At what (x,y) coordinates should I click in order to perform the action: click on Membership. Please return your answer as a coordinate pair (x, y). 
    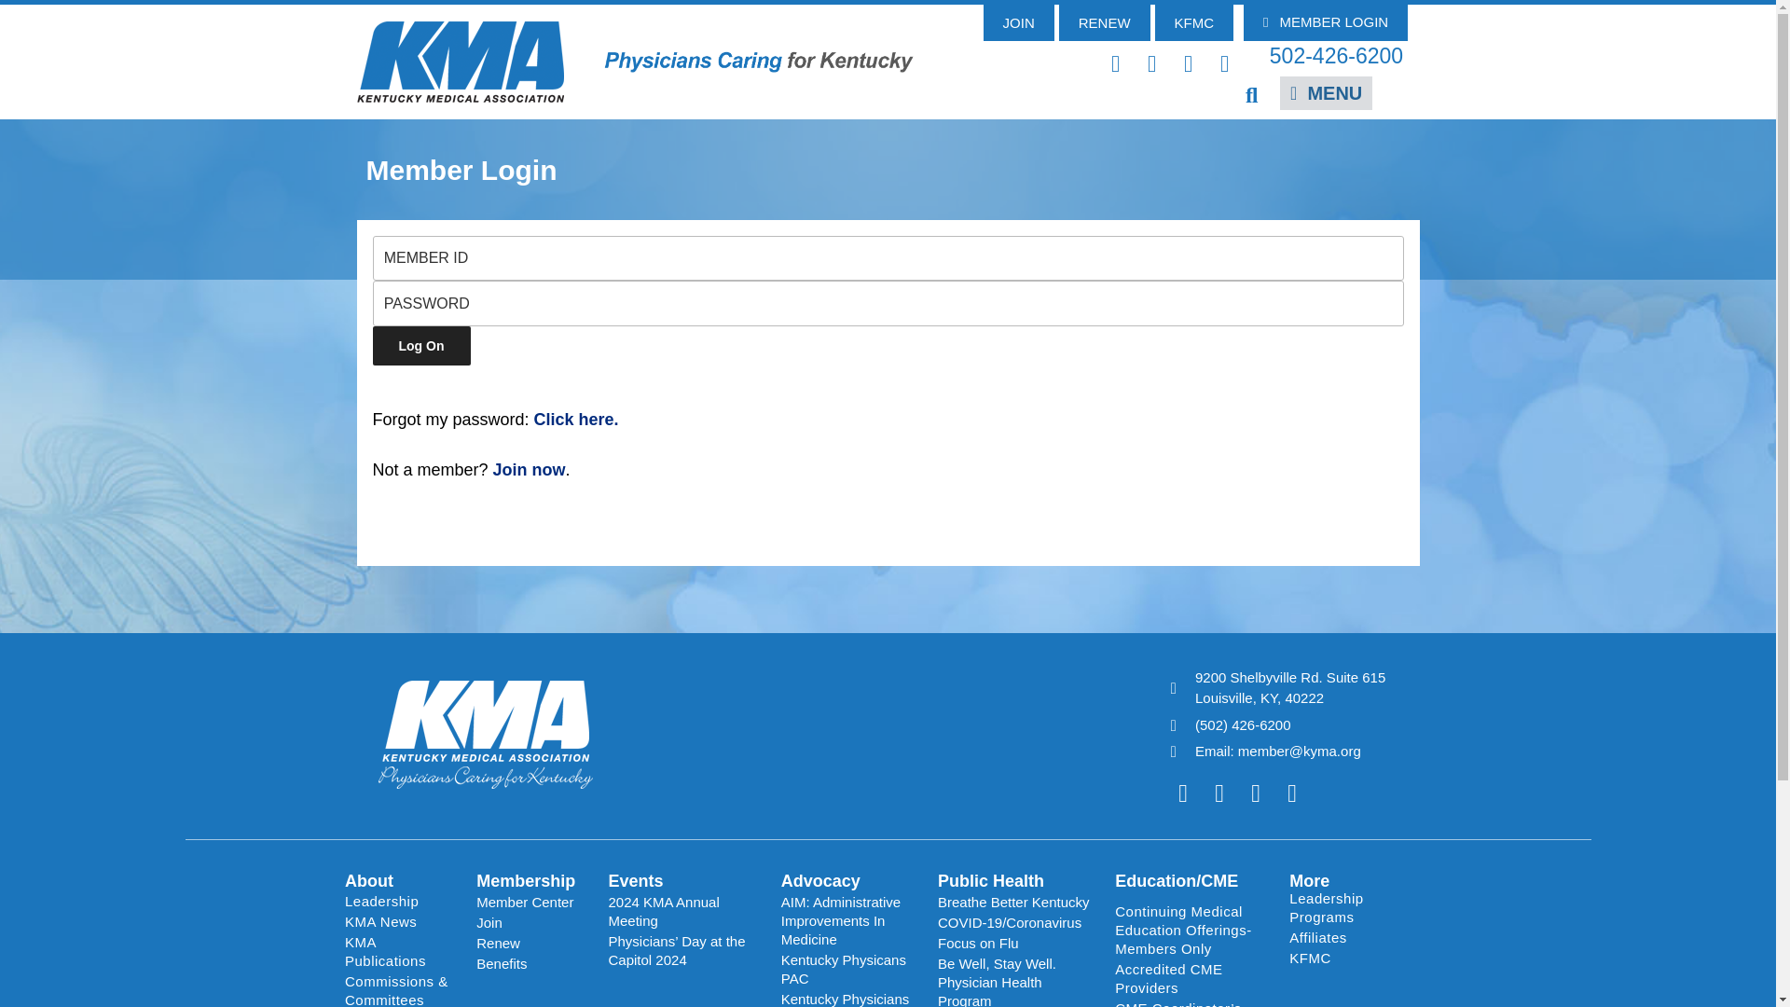
    Looking at the image, I should click on (525, 880).